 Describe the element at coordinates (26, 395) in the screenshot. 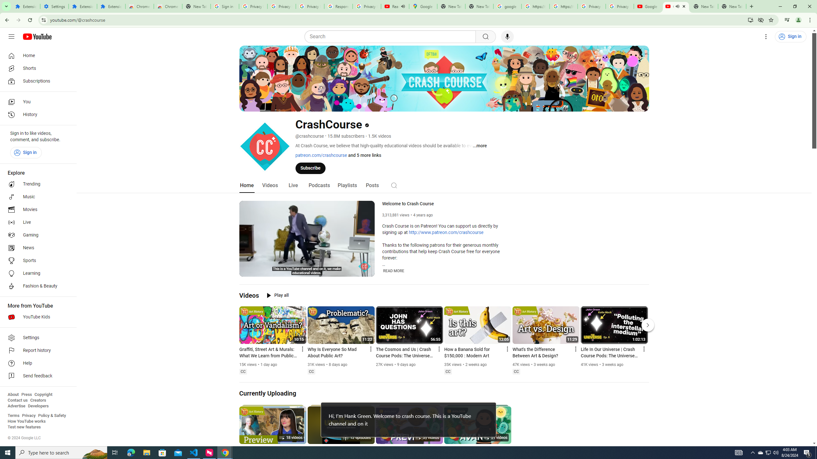

I see `Press` at that location.